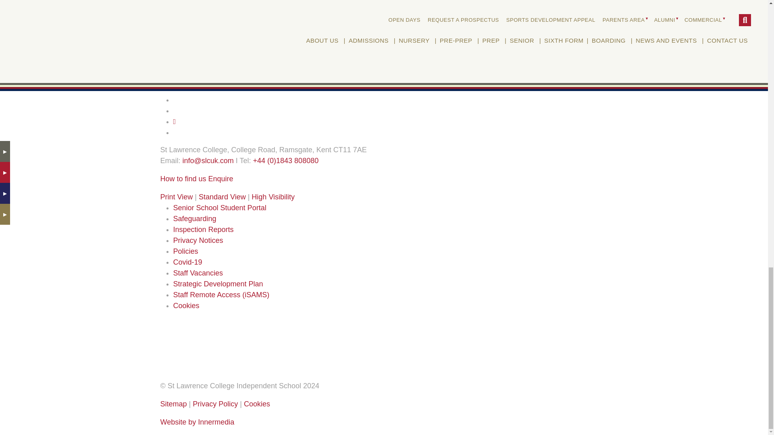 This screenshot has height=435, width=774. I want to click on Location, so click(183, 179).